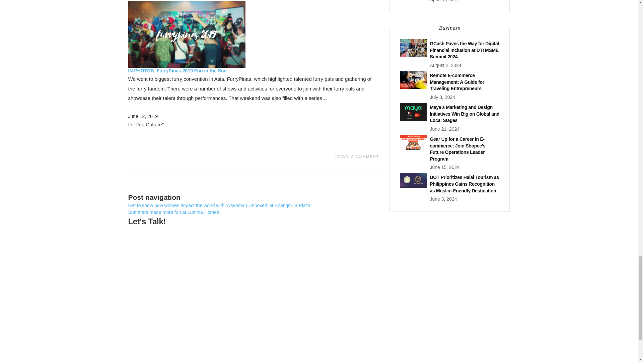 Image resolution: width=643 pixels, height=362 pixels. I want to click on IN PHOTOS: FurryPinas 2019 Fun in the Sun, so click(177, 71).